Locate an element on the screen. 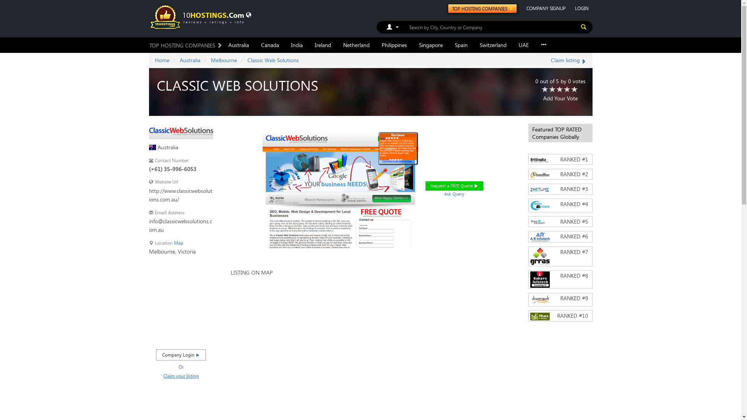 This screenshot has height=420, width=747. Philippines is located at coordinates (395, 45).